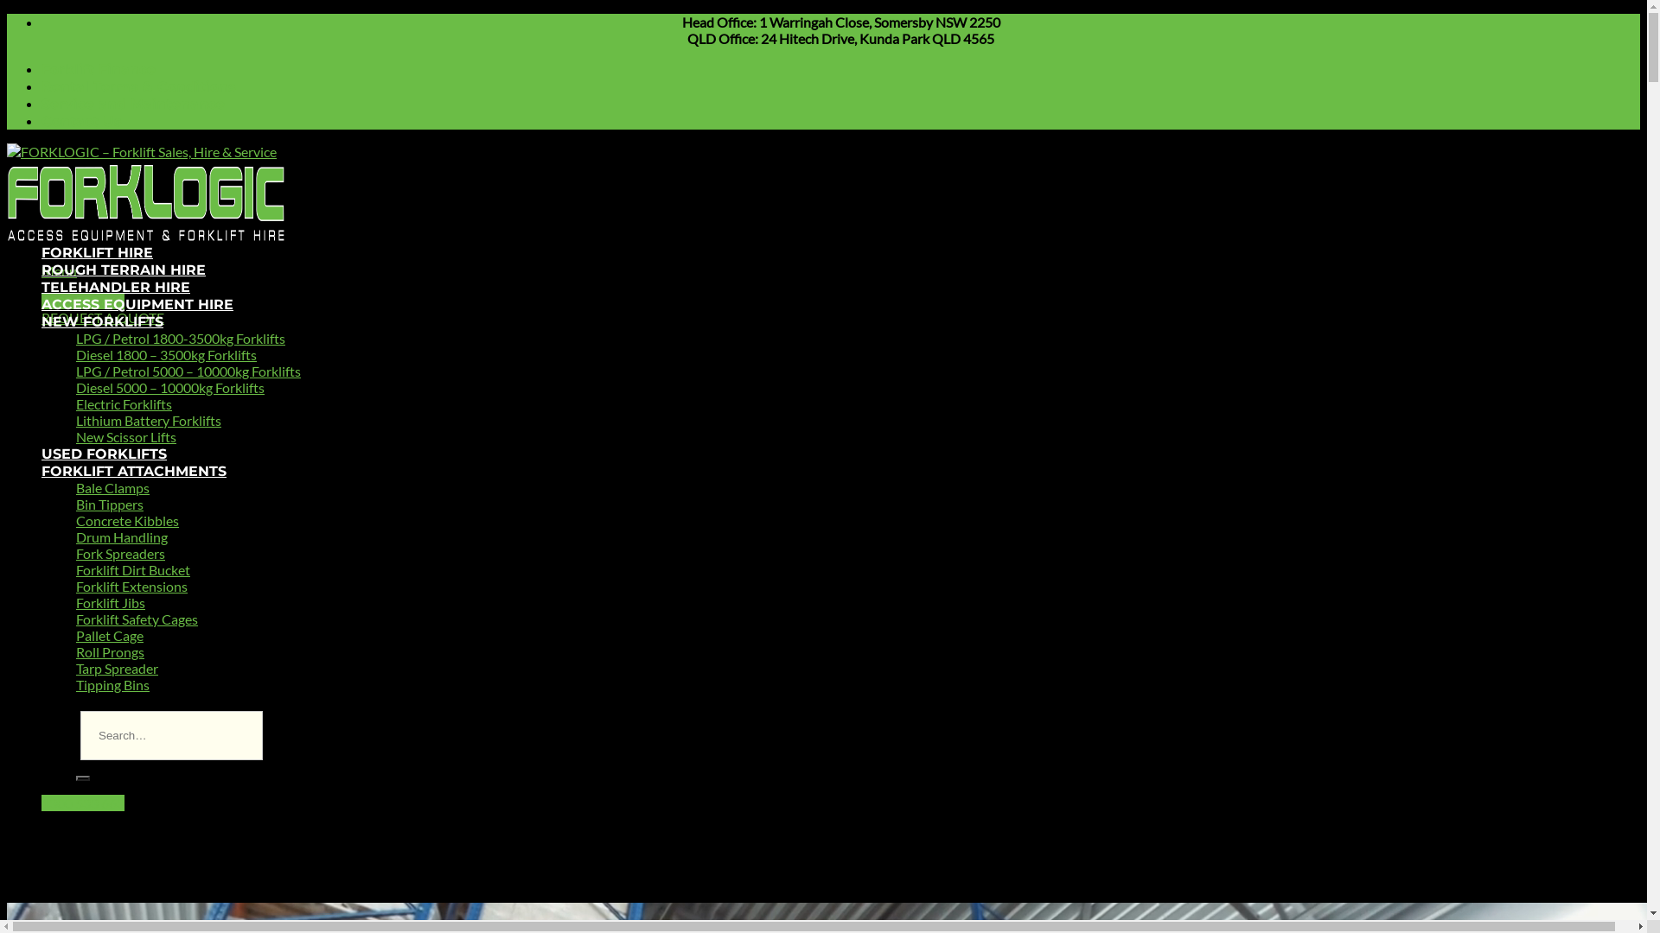  I want to click on Menu, so click(59, 271).